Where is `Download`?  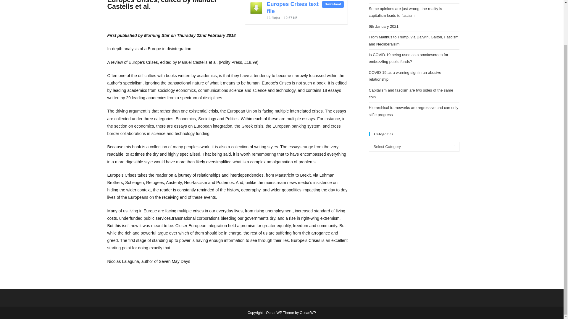
Download is located at coordinates (333, 5).